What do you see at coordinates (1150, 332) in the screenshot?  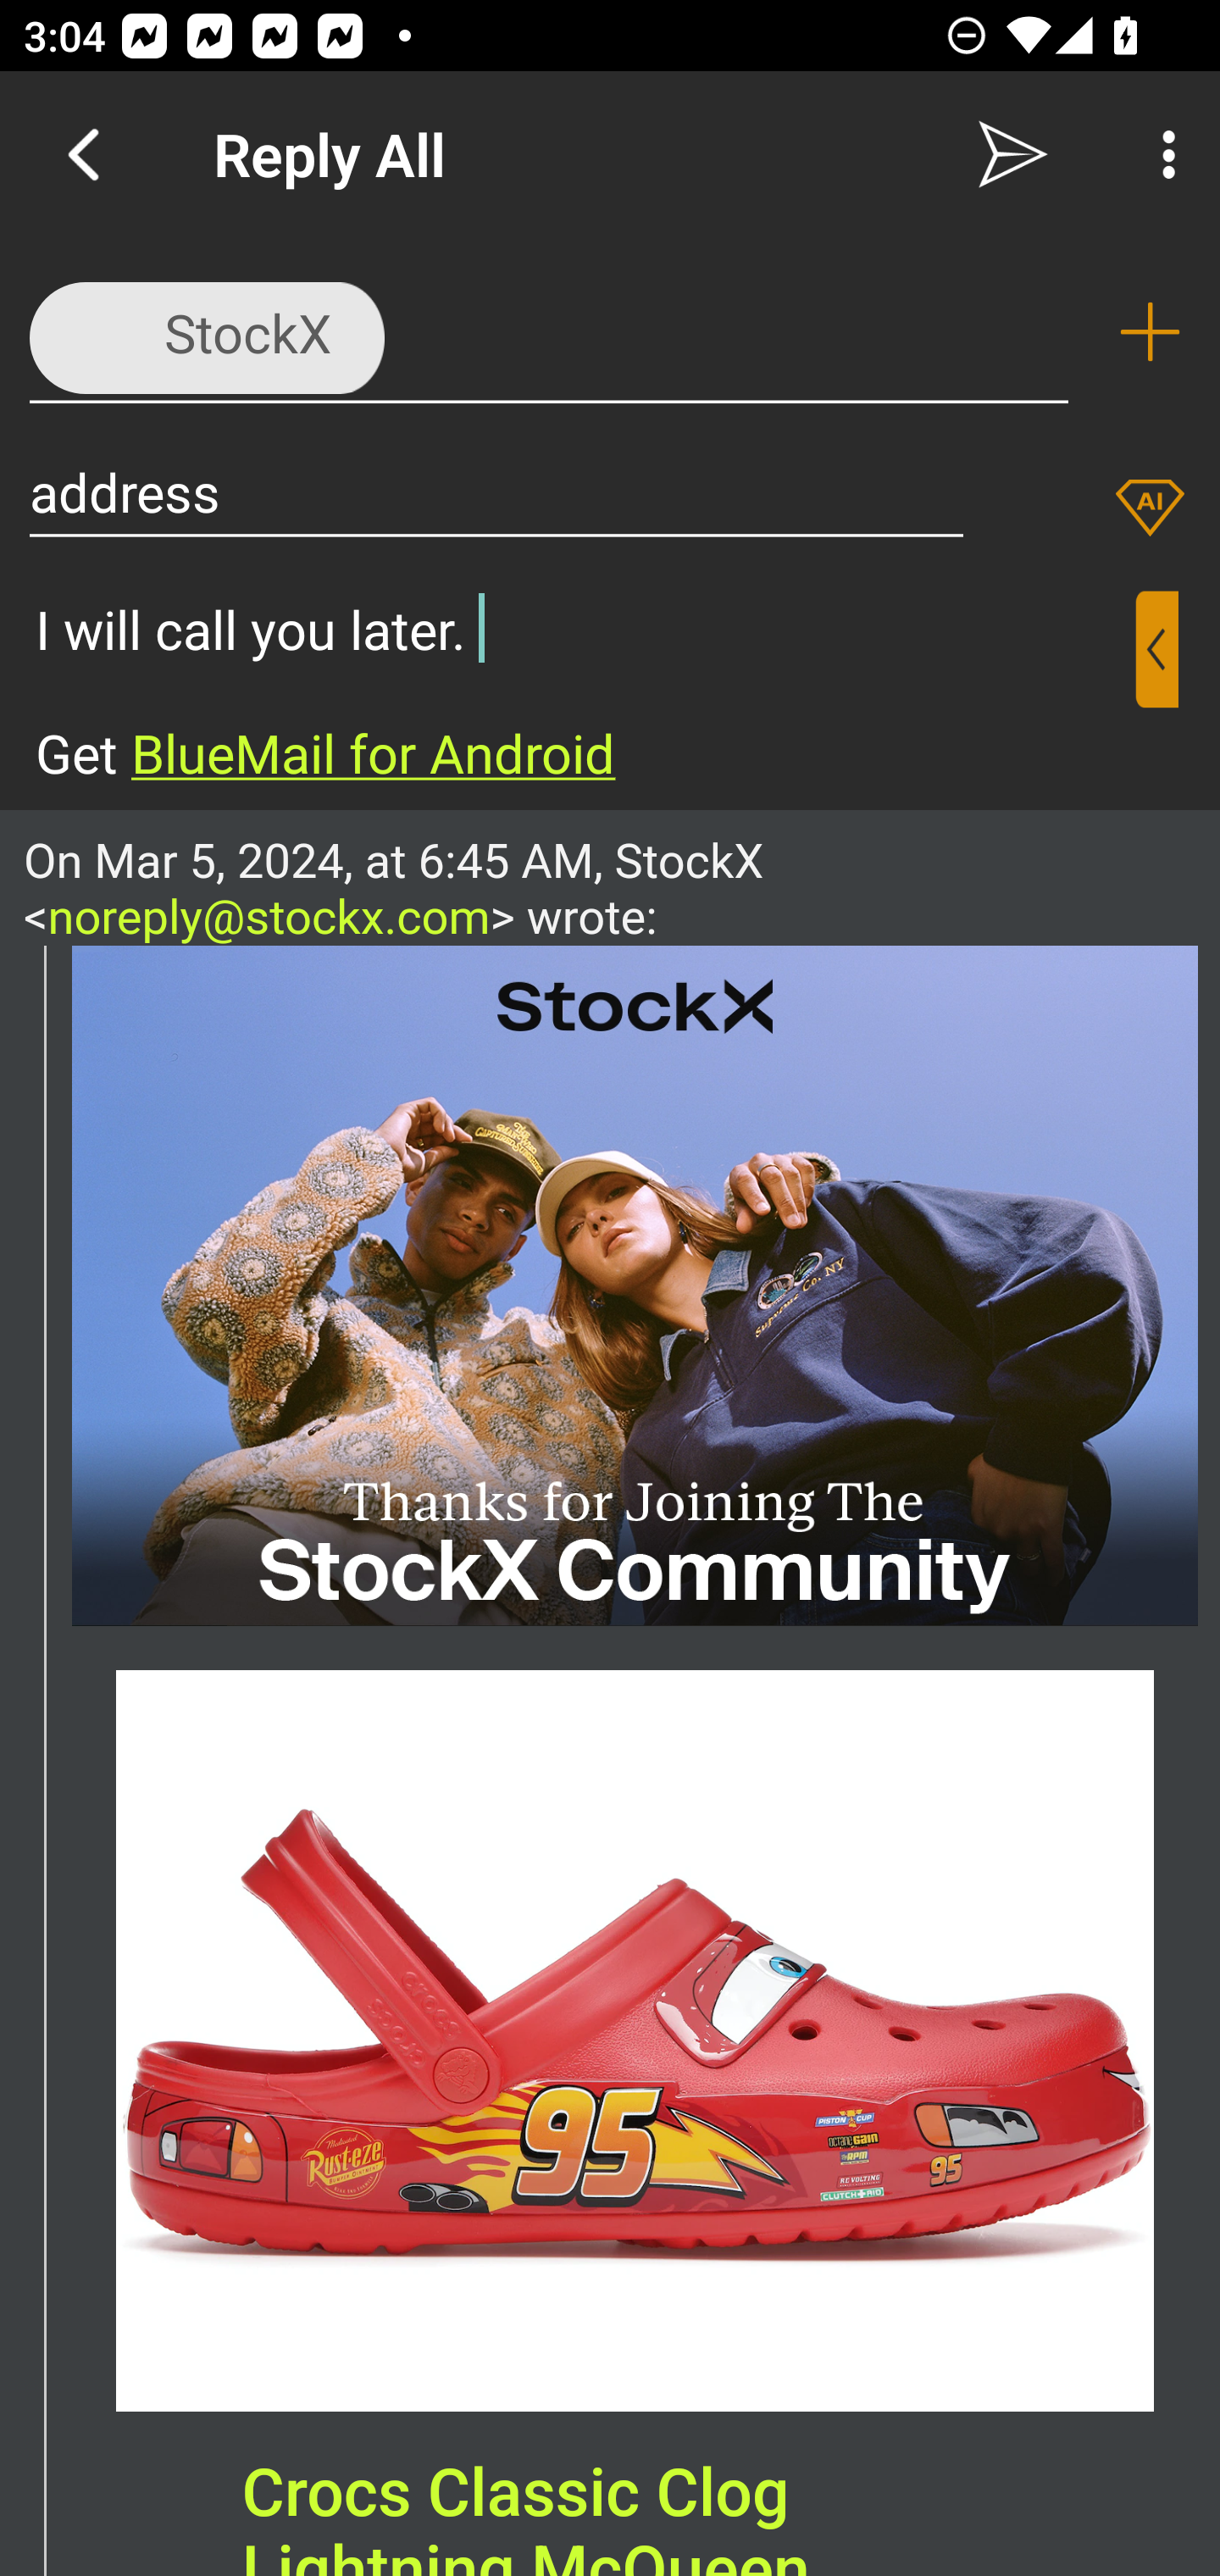 I see `Add recipient (To)` at bounding box center [1150, 332].